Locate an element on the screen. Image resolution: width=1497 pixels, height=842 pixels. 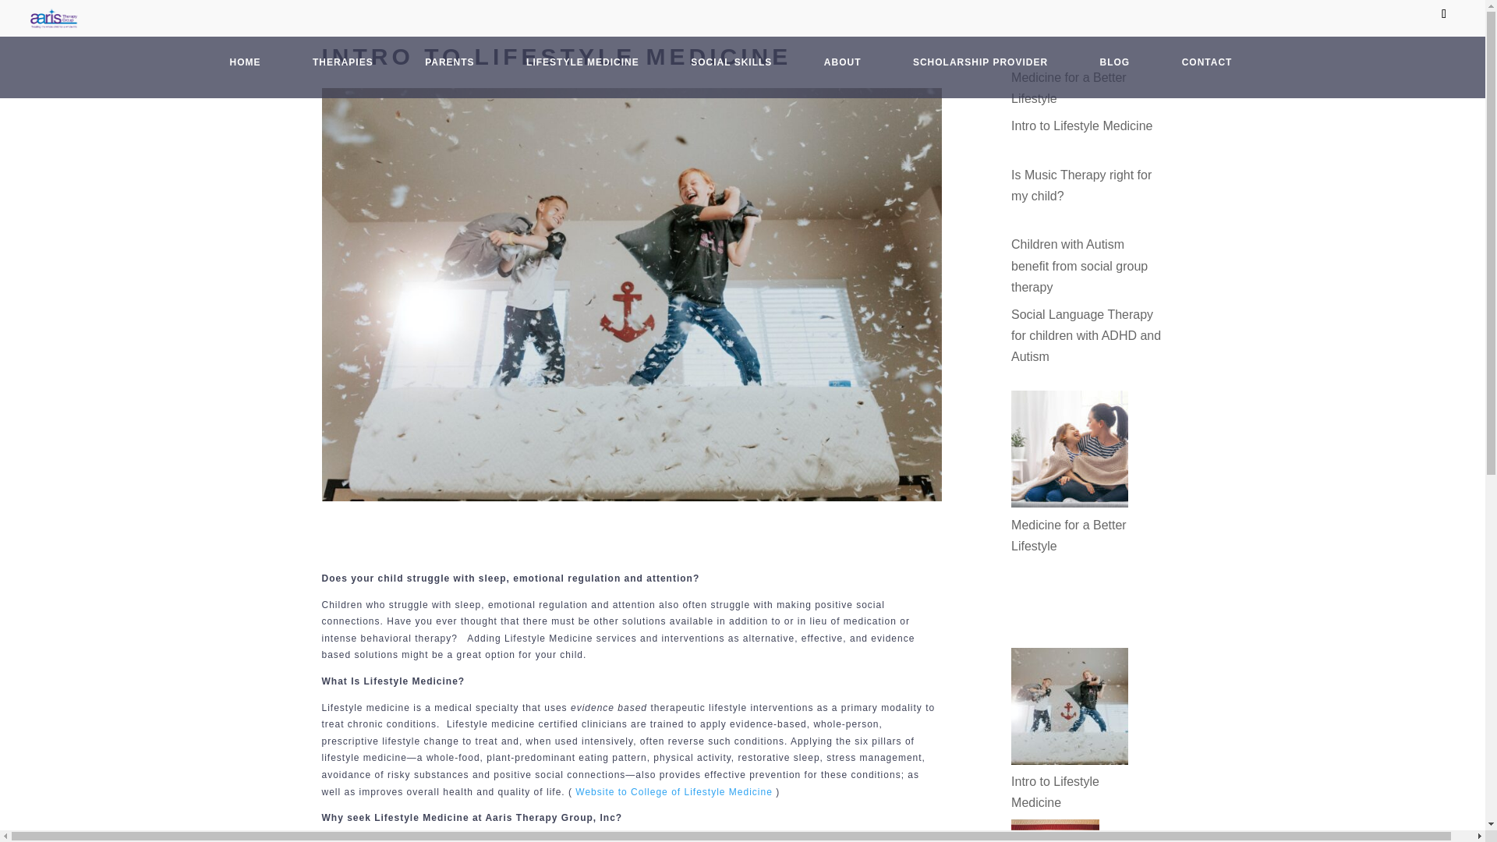
LIFESTYLE MEDICINE is located at coordinates (582, 62).